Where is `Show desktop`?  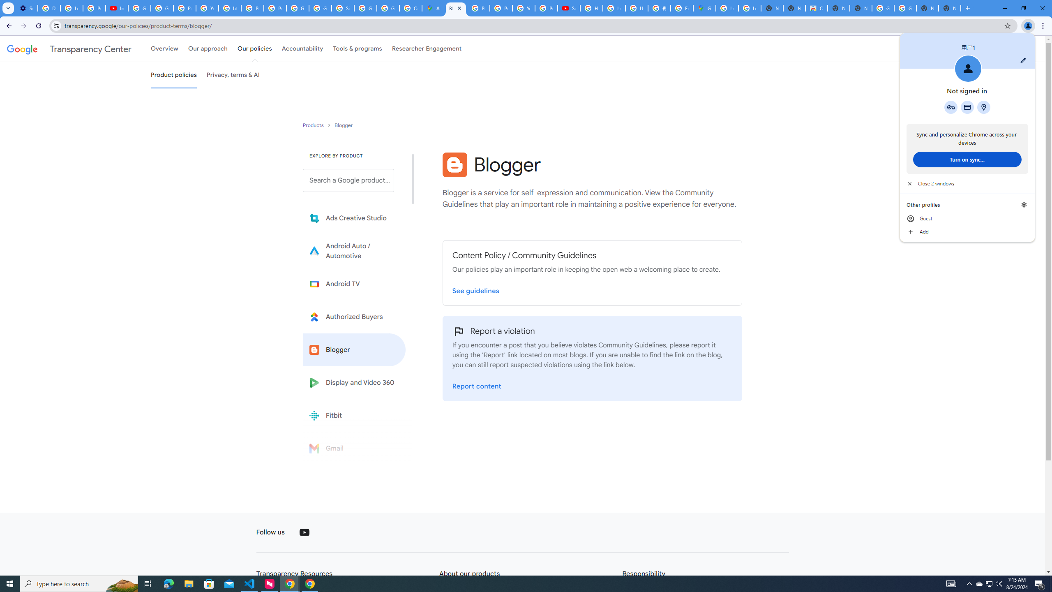
Show desktop is located at coordinates (1051, 584).